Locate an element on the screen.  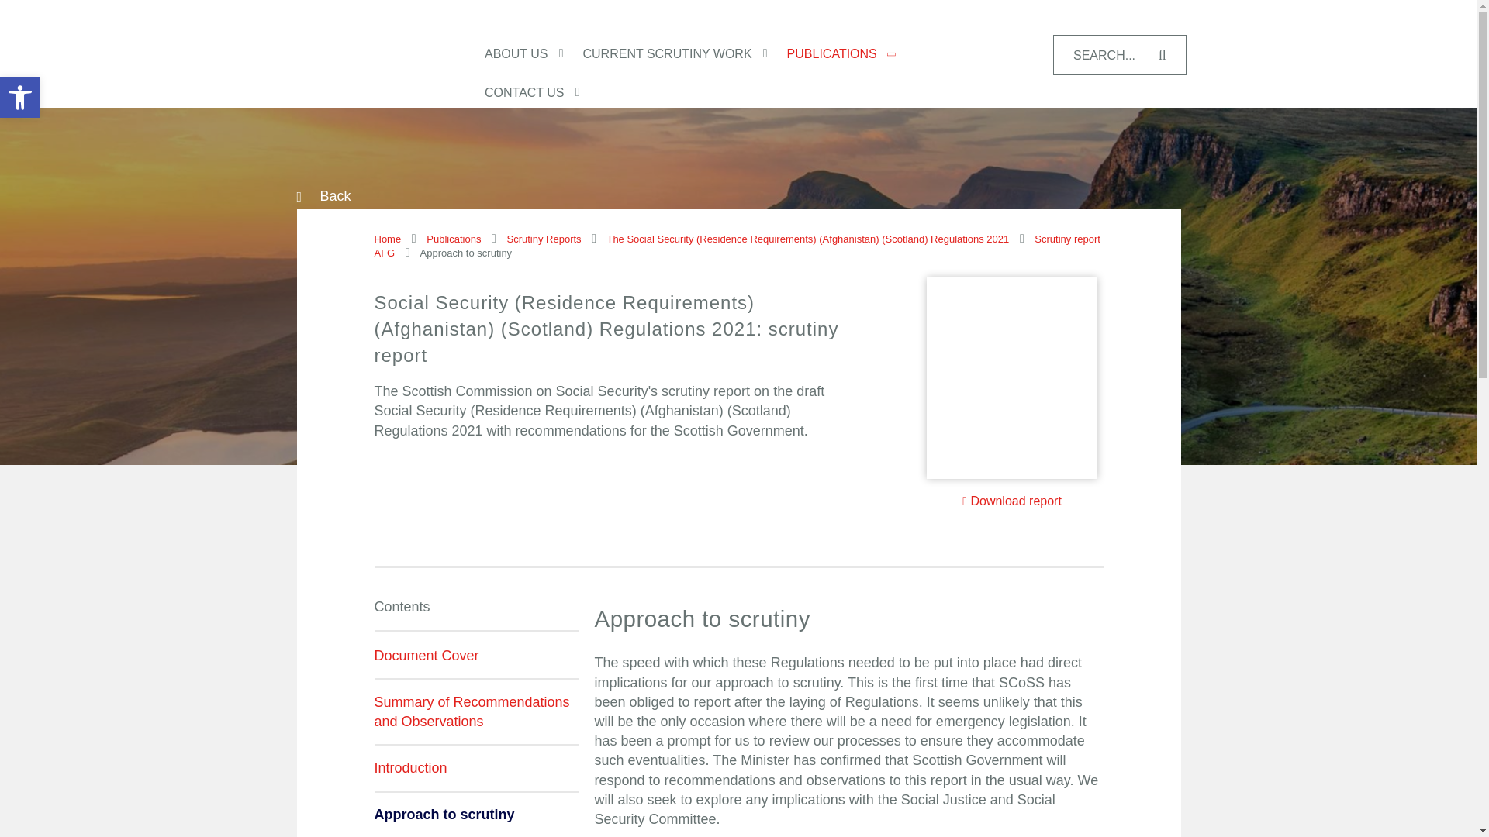
Home is located at coordinates (386, 239).